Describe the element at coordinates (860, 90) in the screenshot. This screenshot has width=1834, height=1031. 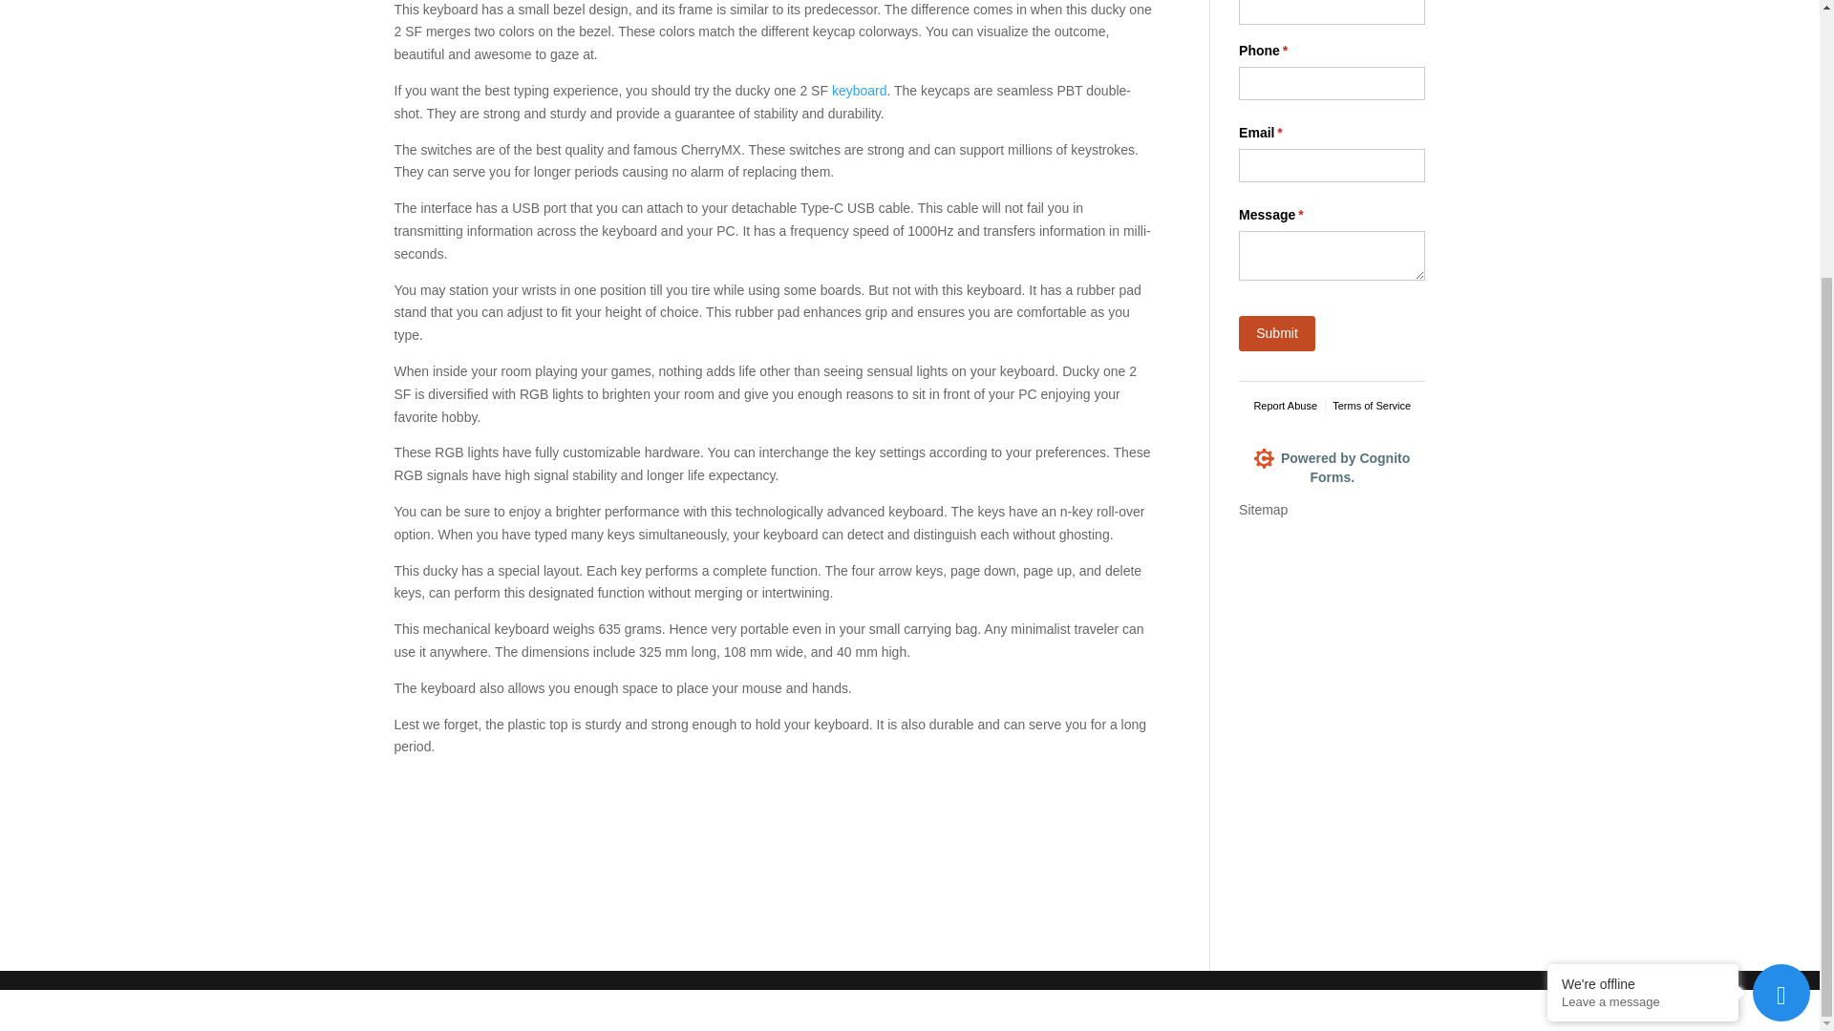
I see `keyboard` at that location.